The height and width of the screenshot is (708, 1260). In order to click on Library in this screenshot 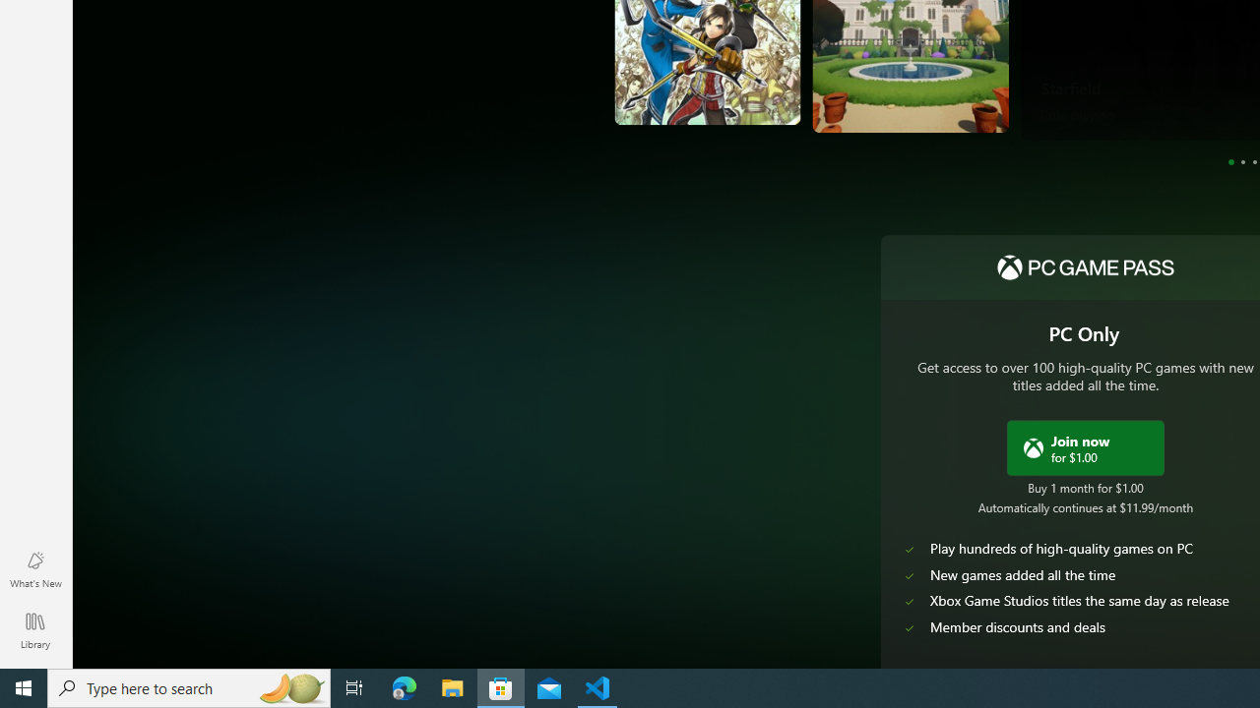, I will do `click(35, 629)`.